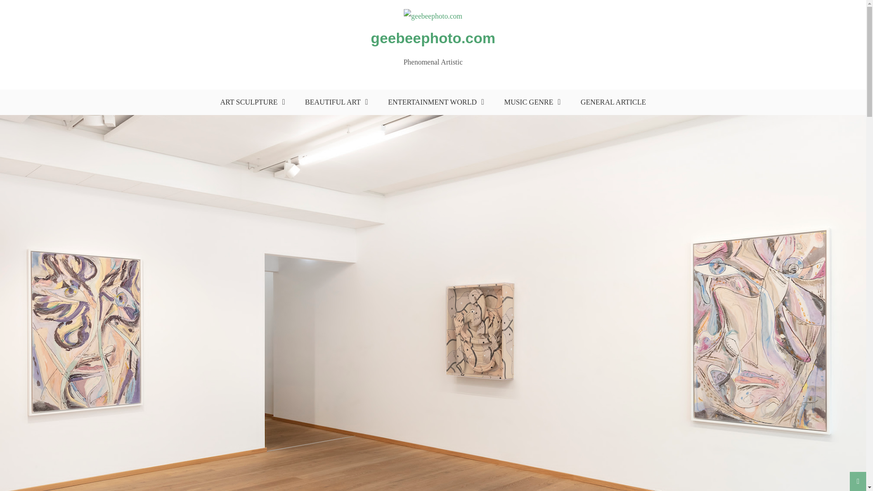 The image size is (873, 491). Describe the element at coordinates (433, 38) in the screenshot. I see `geebeephoto.com` at that location.